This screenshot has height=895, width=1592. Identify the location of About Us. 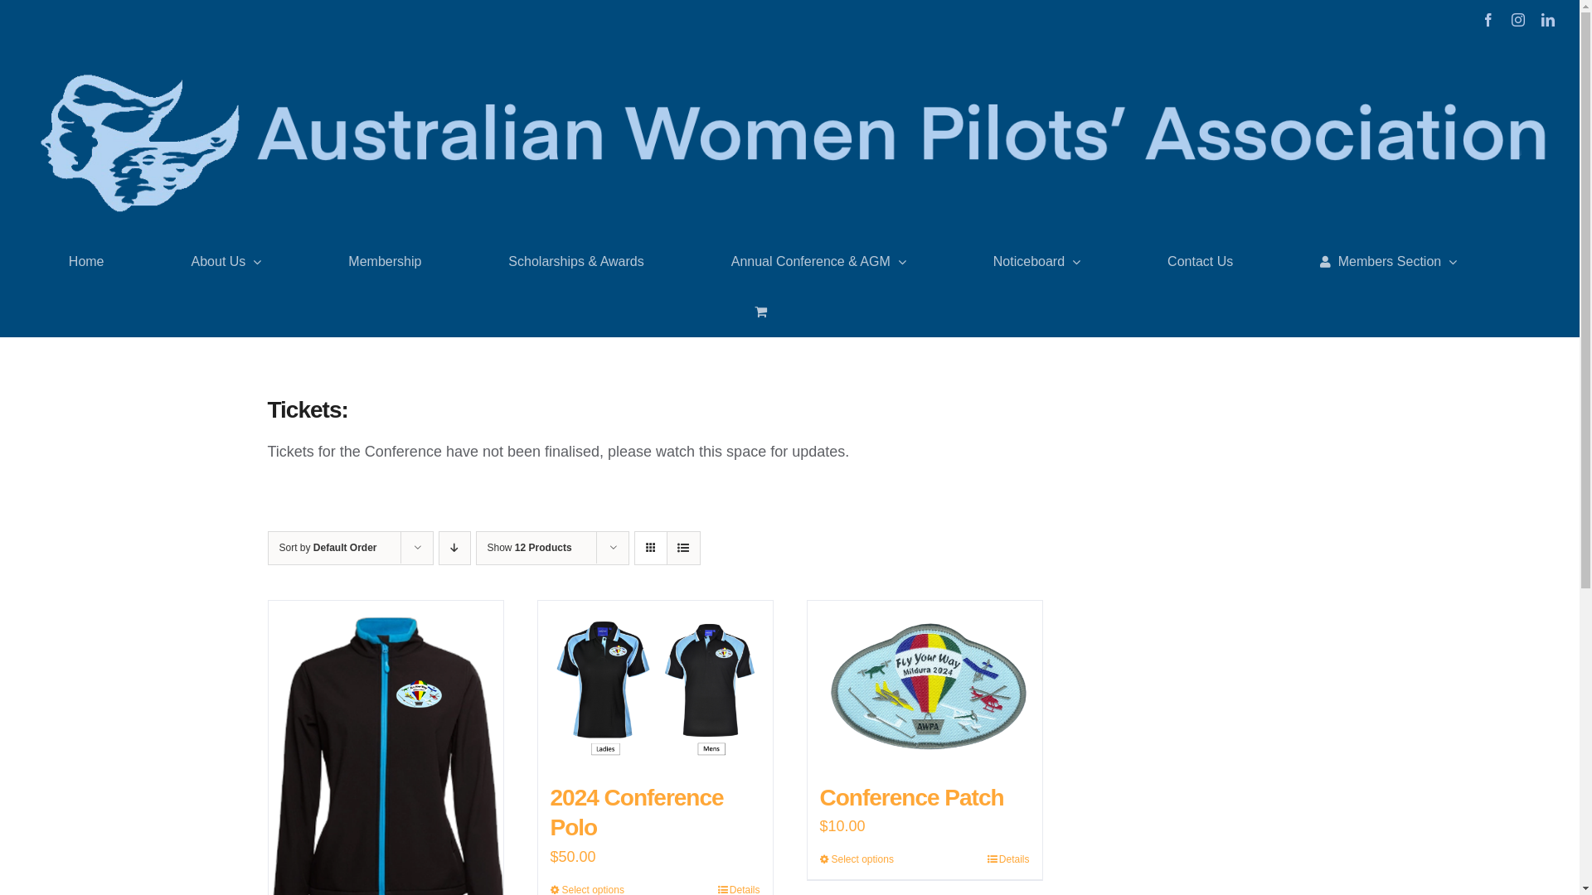
(227, 262).